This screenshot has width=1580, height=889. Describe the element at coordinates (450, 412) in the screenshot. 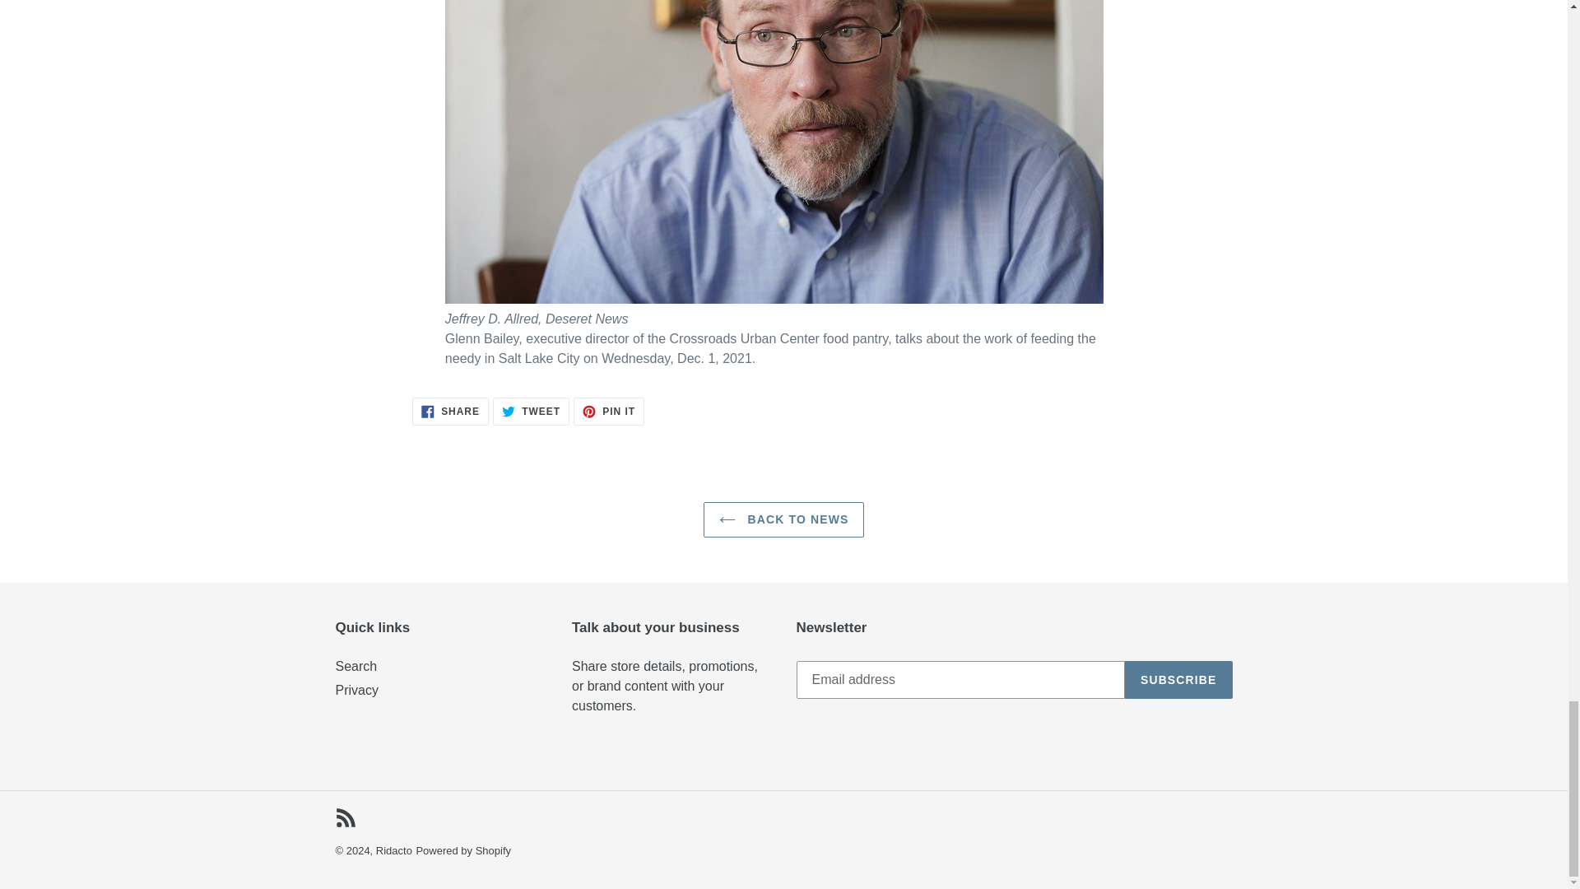

I see `Search` at that location.